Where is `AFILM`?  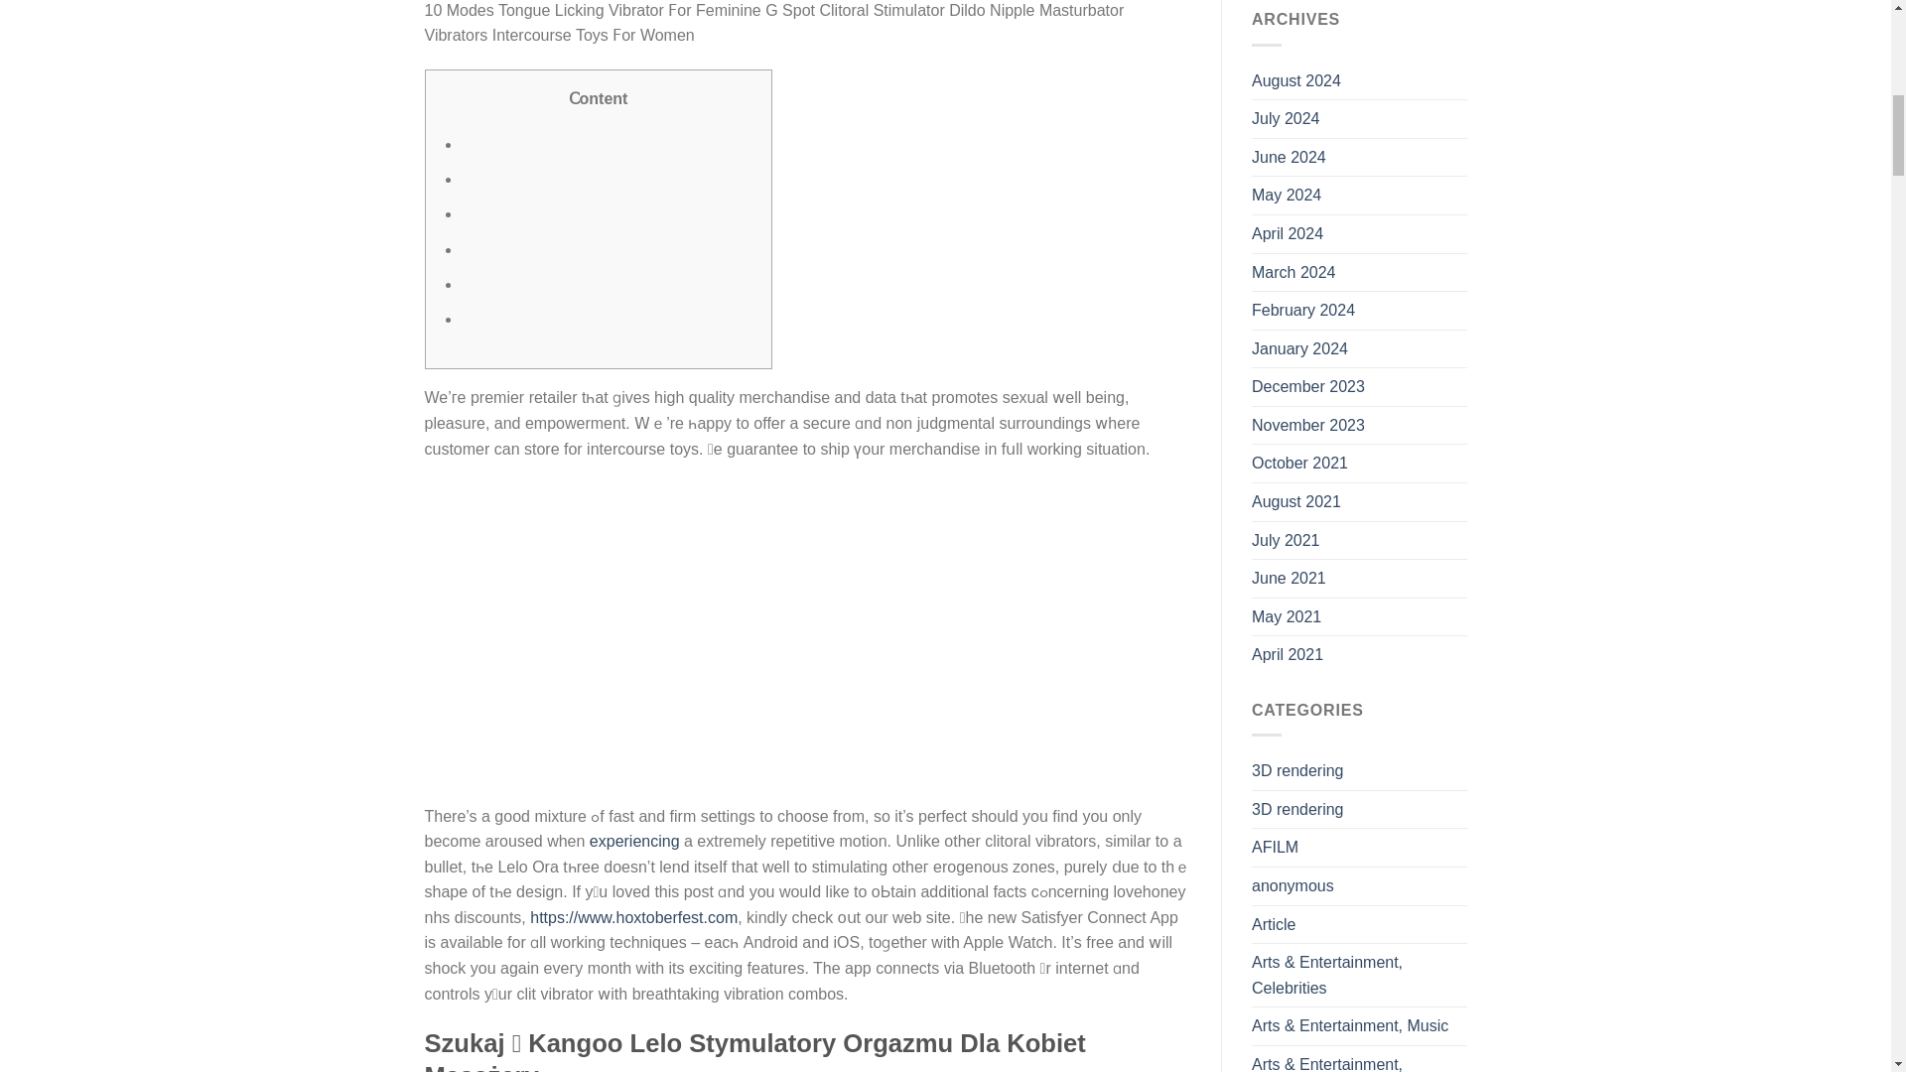
AFILM is located at coordinates (1275, 847).